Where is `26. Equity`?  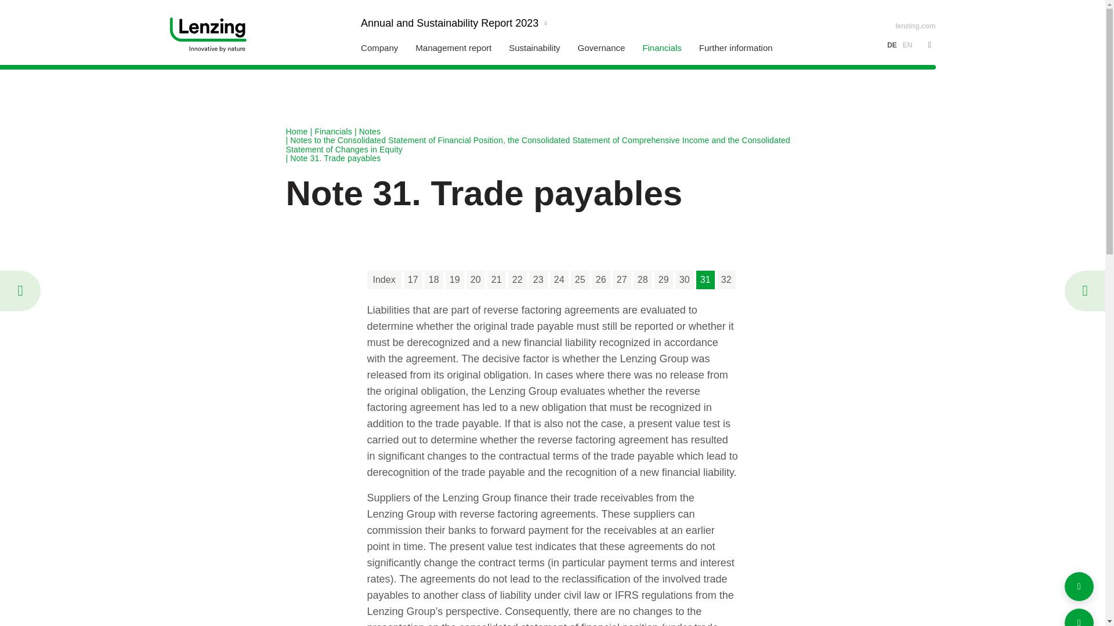 26. Equity is located at coordinates (601, 279).